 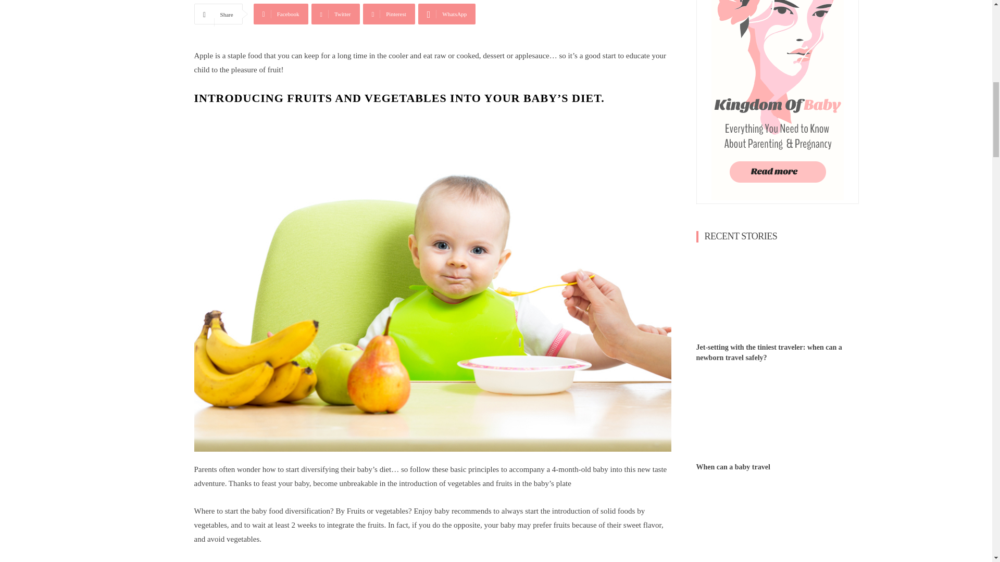 I want to click on Facebook, so click(x=281, y=14).